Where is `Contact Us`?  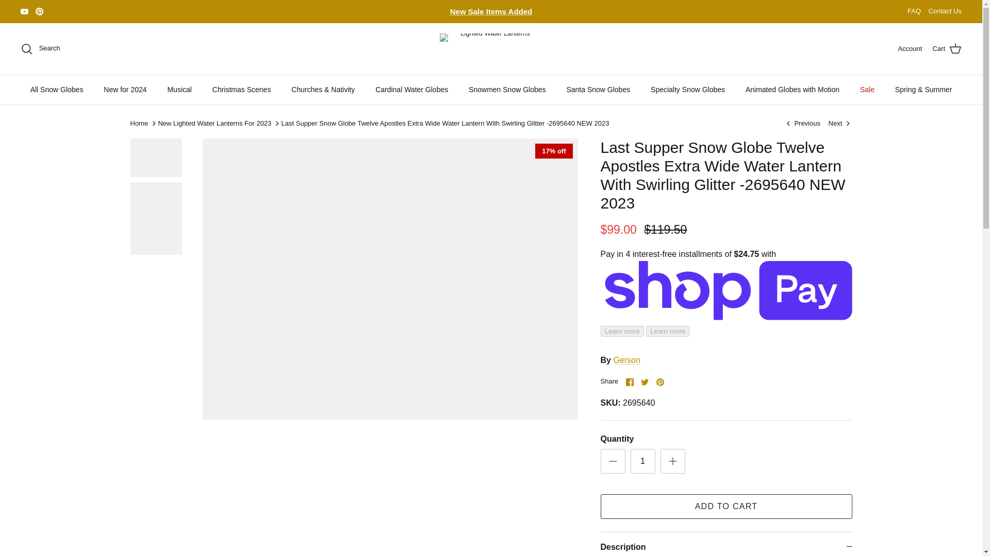
Contact Us is located at coordinates (945, 11).